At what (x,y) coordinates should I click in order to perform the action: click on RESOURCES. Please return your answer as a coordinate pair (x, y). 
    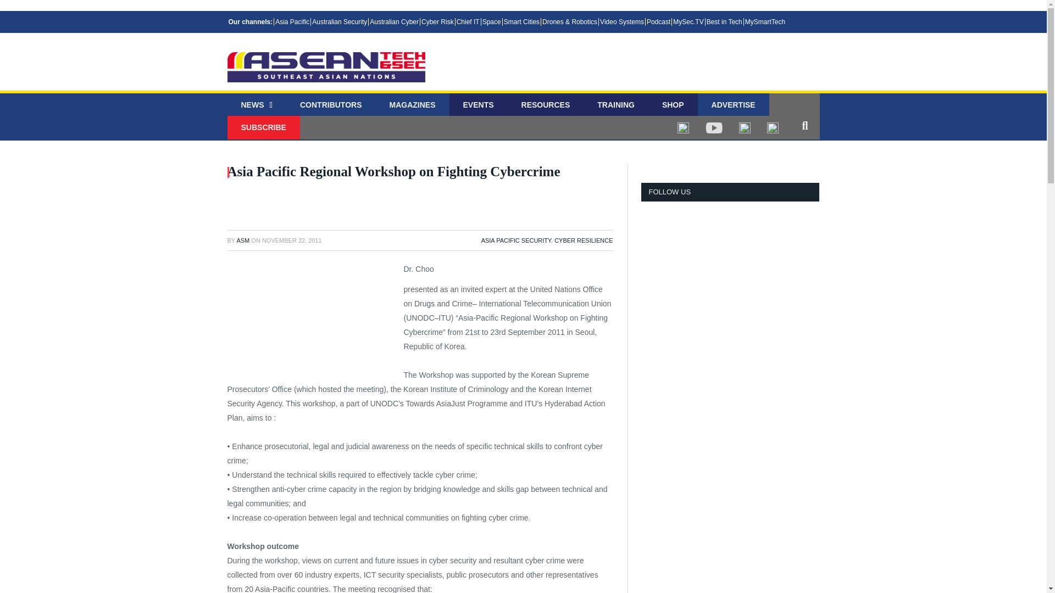
    Looking at the image, I should click on (546, 105).